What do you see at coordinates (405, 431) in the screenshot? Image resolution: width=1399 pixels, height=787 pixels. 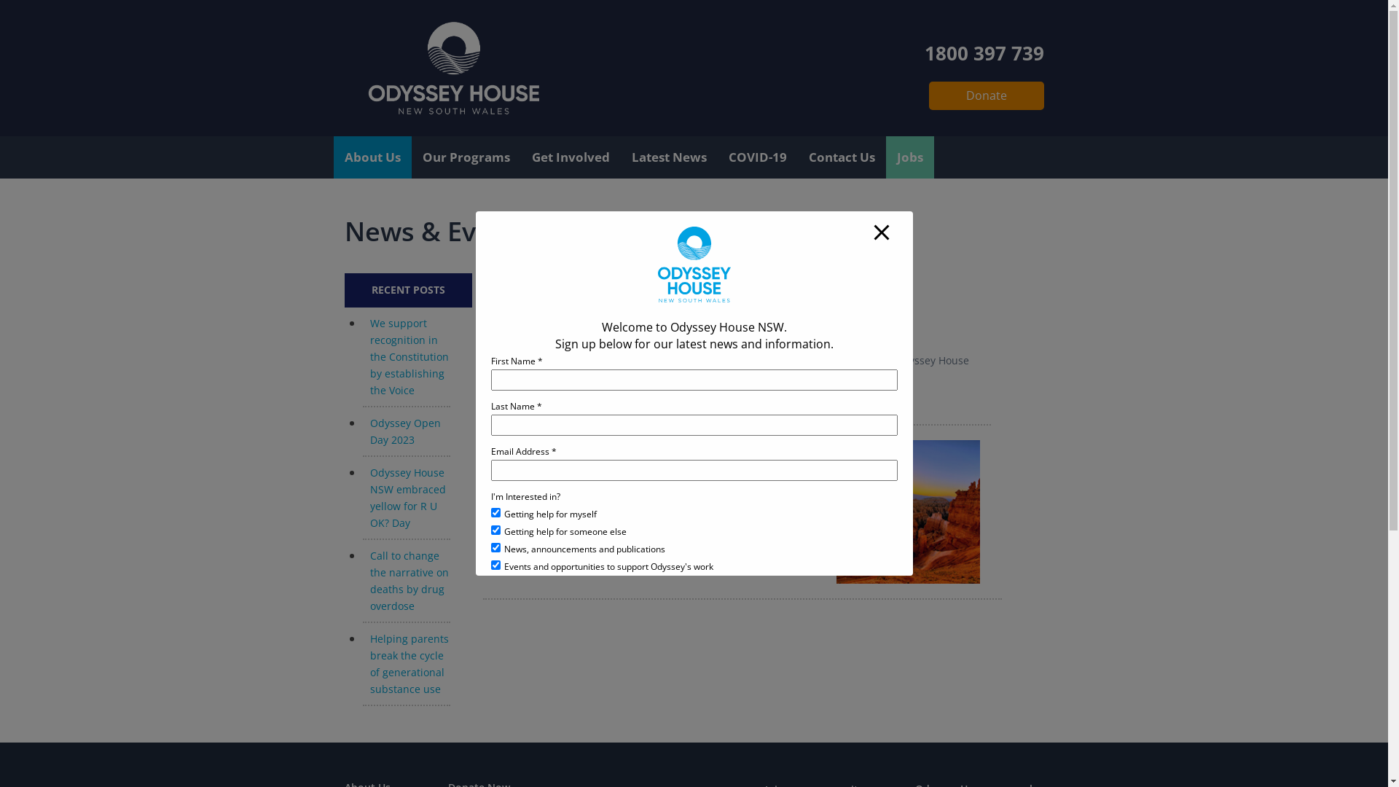 I see `Odyssey Open Day 2023` at bounding box center [405, 431].